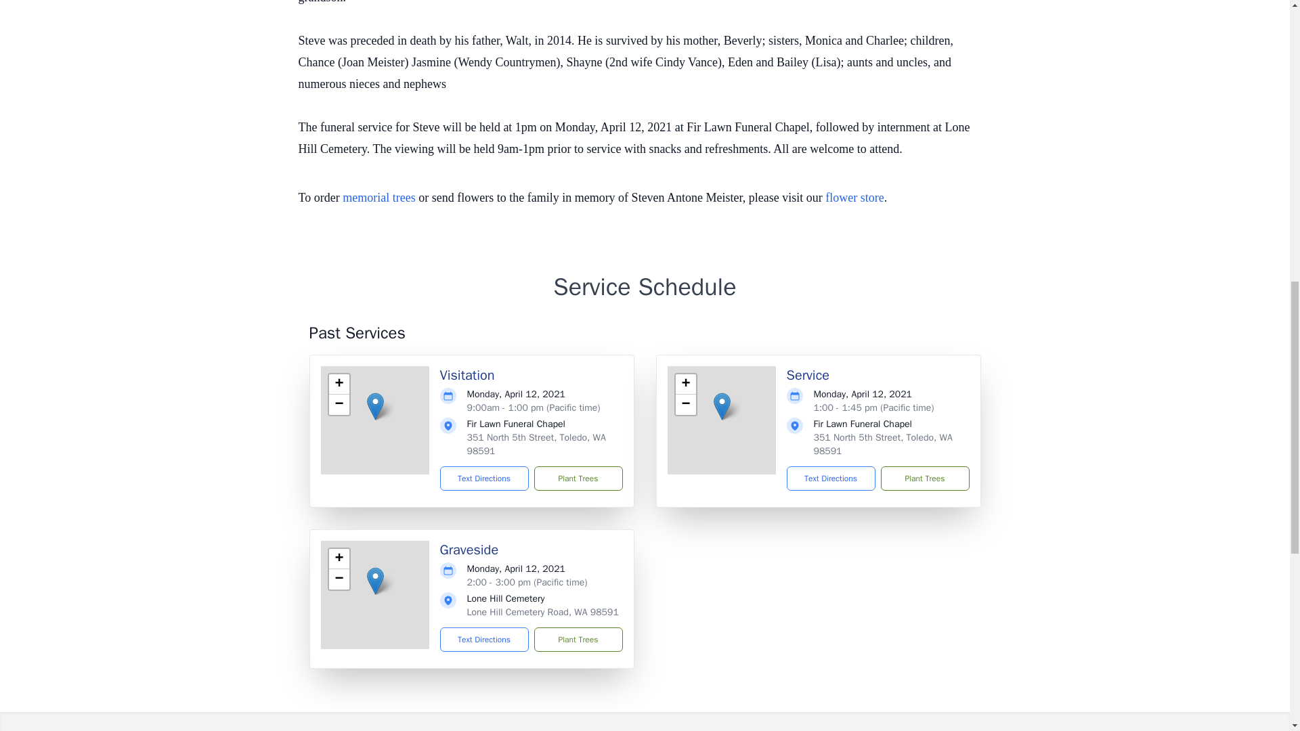 The height and width of the screenshot is (731, 1300). I want to click on flower store, so click(854, 198).